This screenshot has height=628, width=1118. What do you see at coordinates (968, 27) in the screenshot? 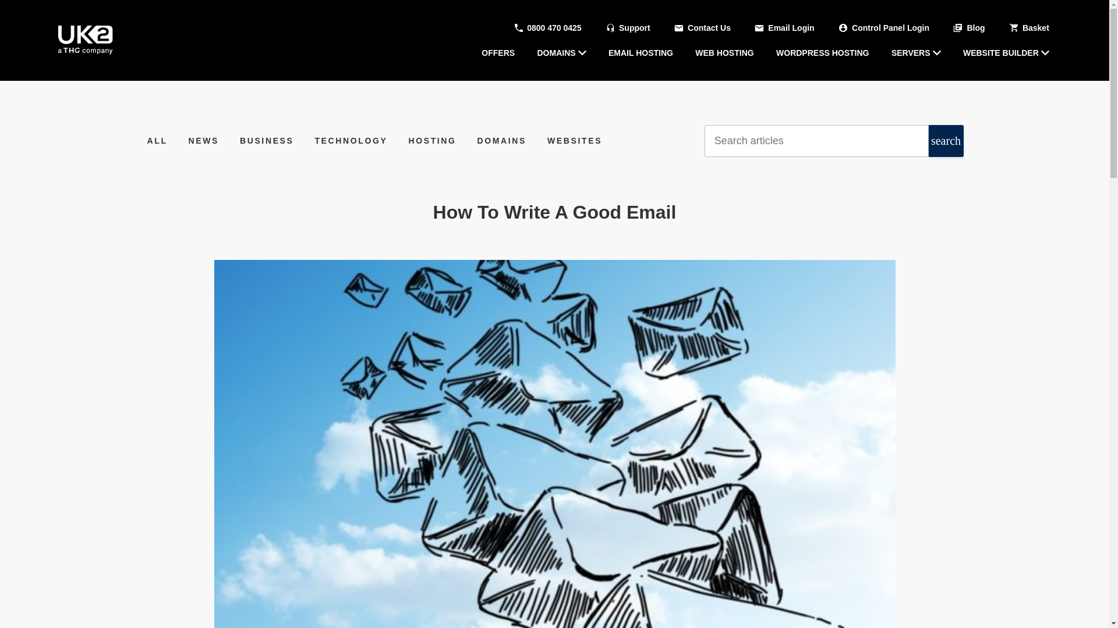
I see `Blog` at bounding box center [968, 27].